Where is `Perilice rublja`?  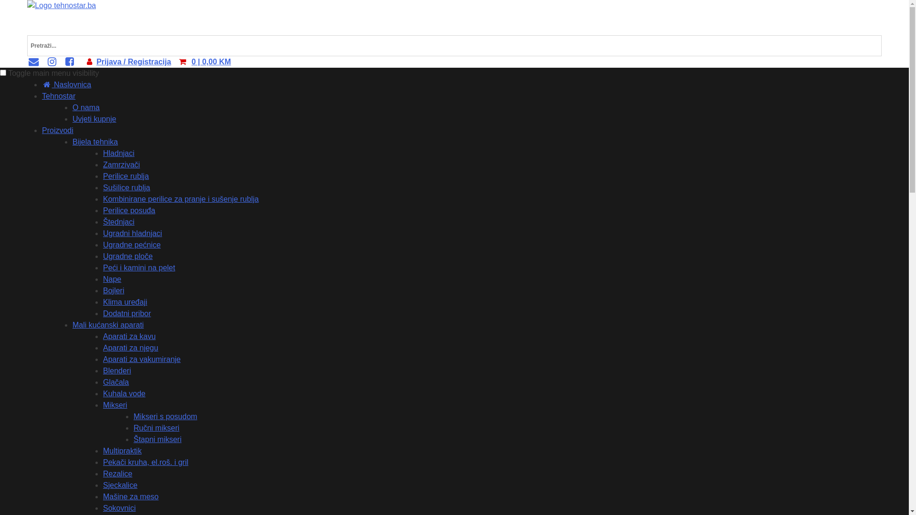 Perilice rublja is located at coordinates (126, 176).